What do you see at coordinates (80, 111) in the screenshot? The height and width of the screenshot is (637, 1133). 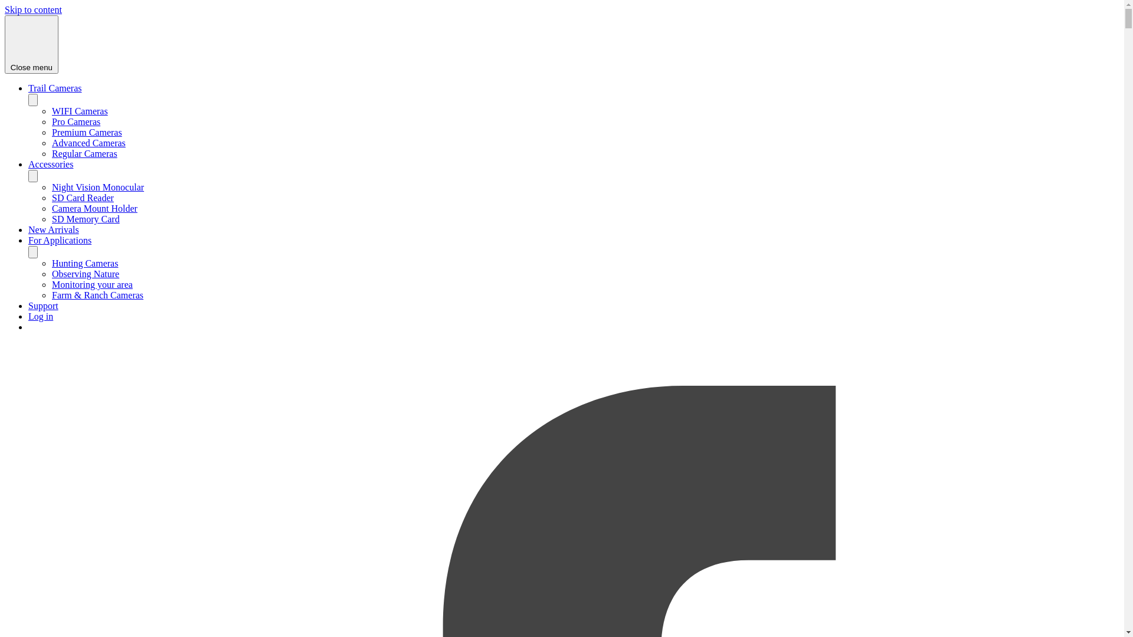 I see `WIFI Cameras` at bounding box center [80, 111].